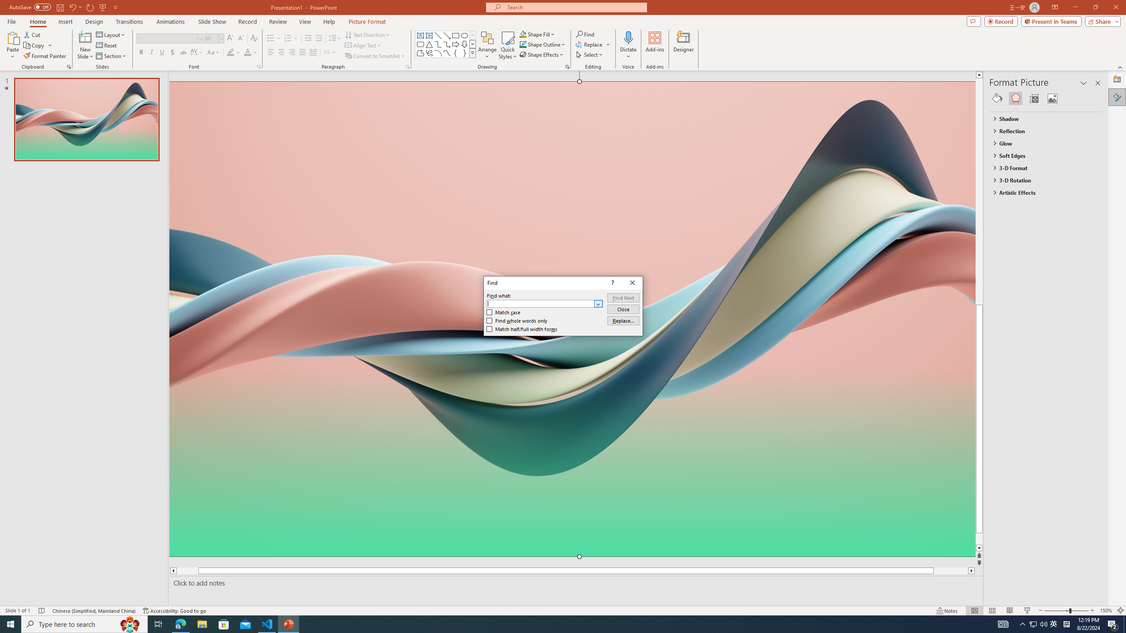  I want to click on Soft Edges, so click(1042, 156).